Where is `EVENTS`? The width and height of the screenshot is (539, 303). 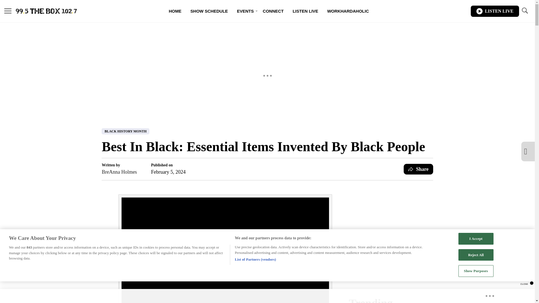 EVENTS is located at coordinates (245, 11).